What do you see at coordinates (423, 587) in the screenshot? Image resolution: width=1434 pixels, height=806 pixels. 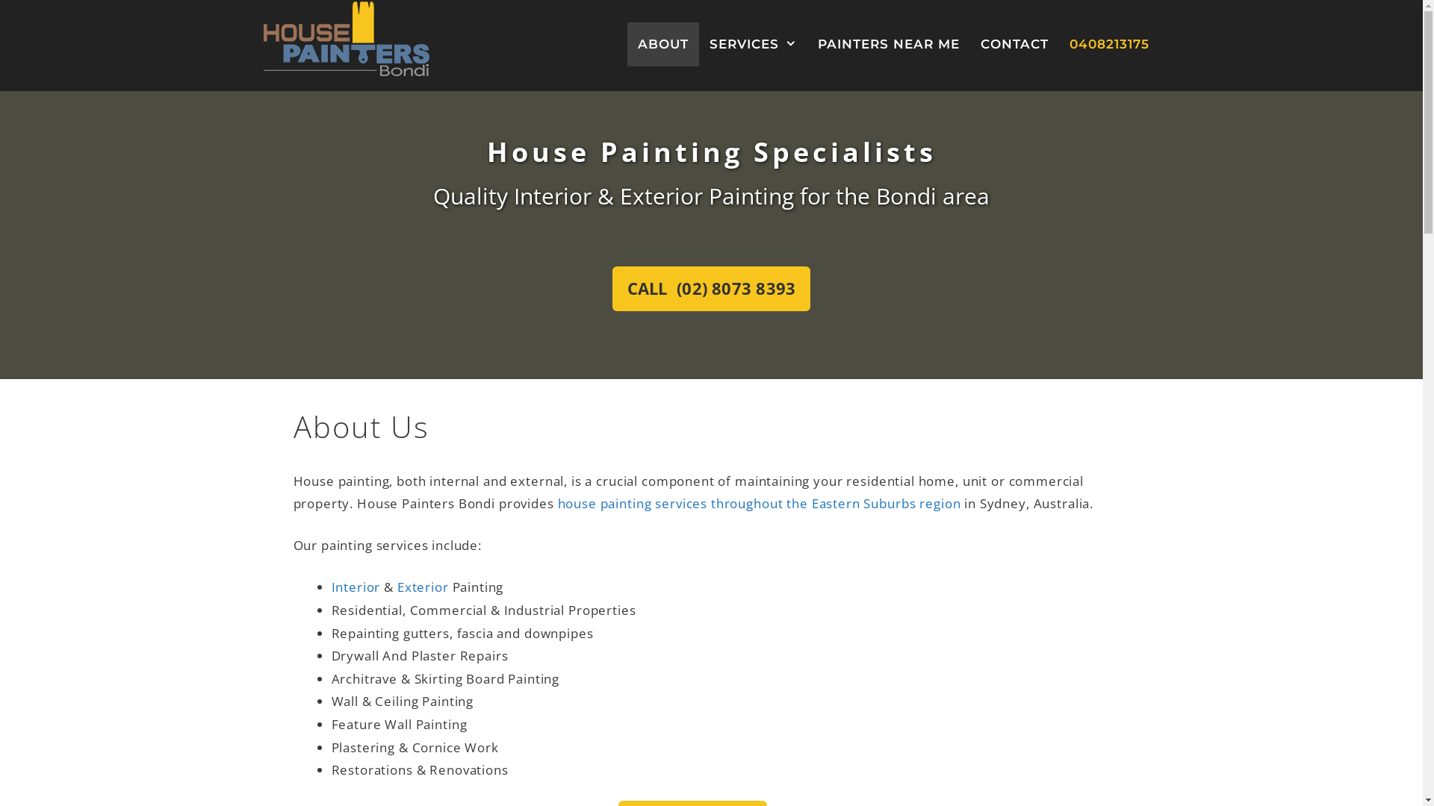 I see `Exterior` at bounding box center [423, 587].